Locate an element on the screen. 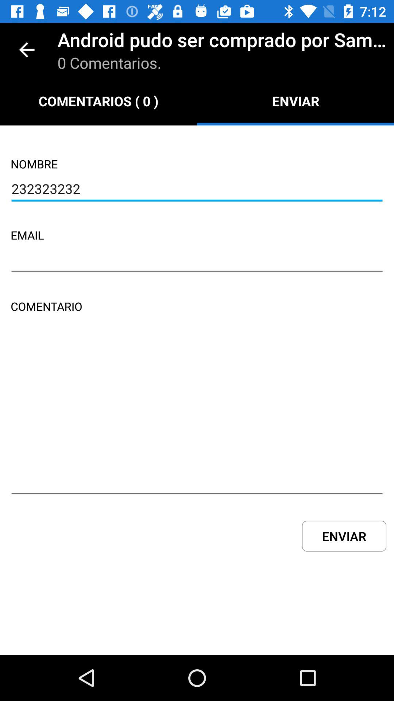 The width and height of the screenshot is (394, 701). open the icon next to the android pudo ser is located at coordinates (27, 50).